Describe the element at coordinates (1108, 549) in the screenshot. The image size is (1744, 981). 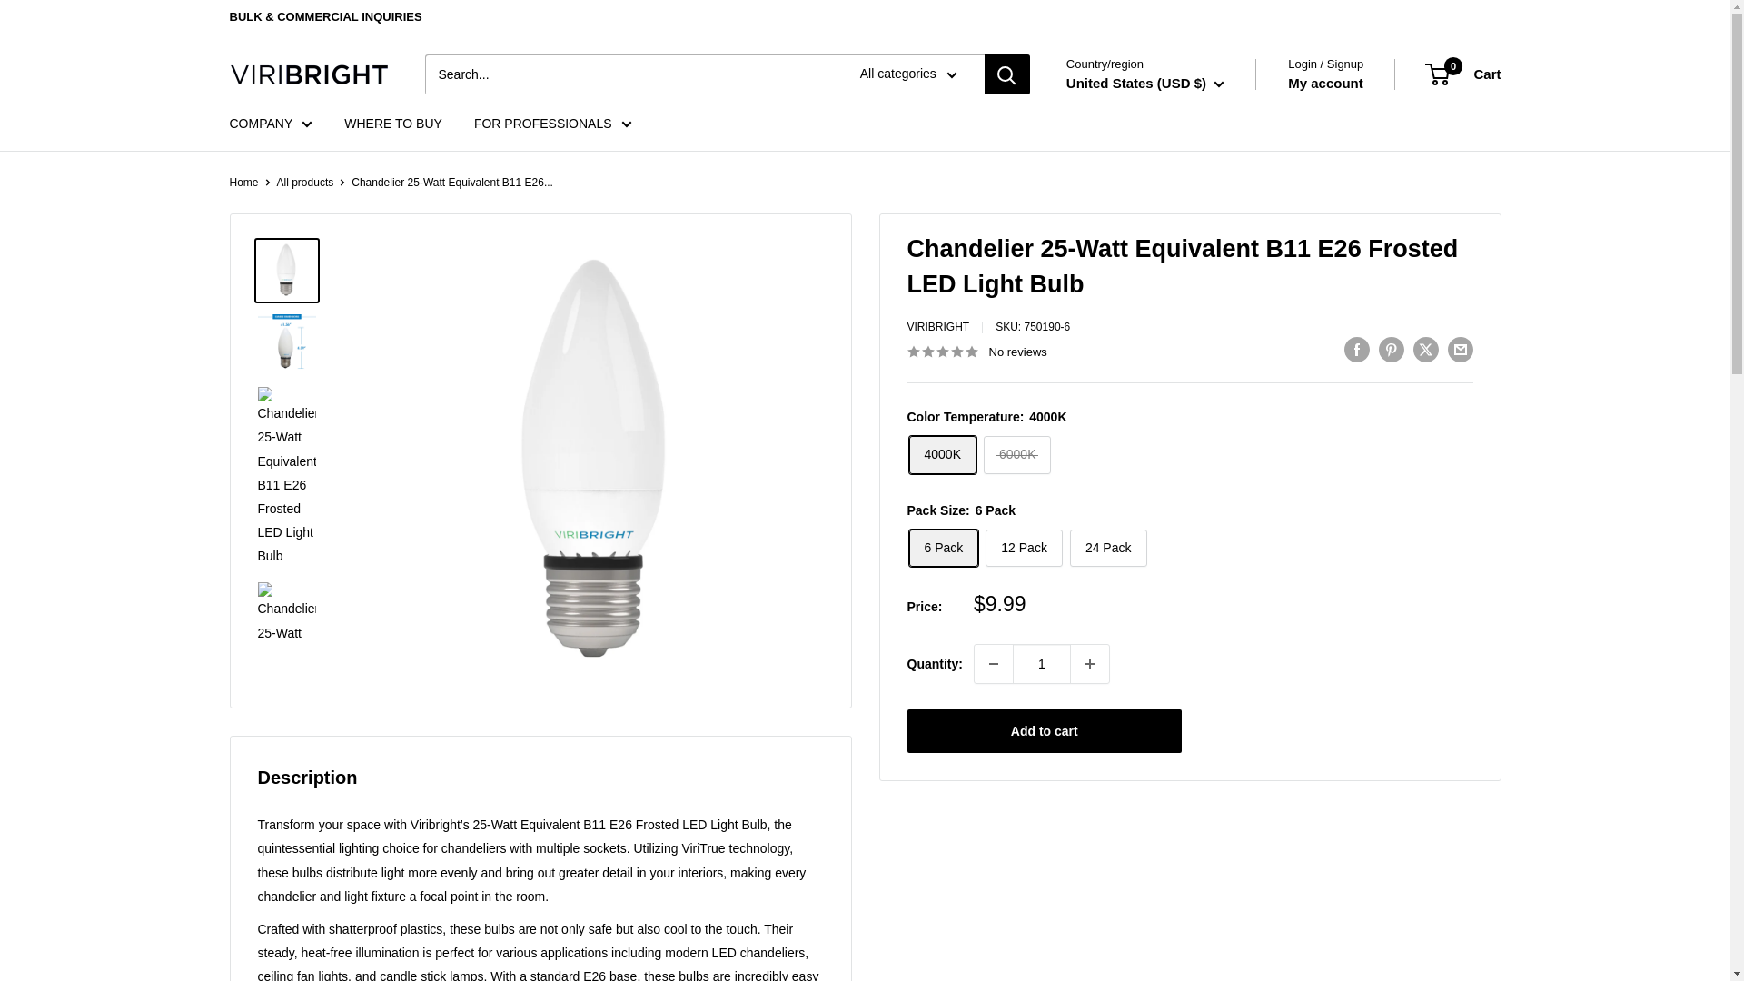
I see `24 Pack` at that location.